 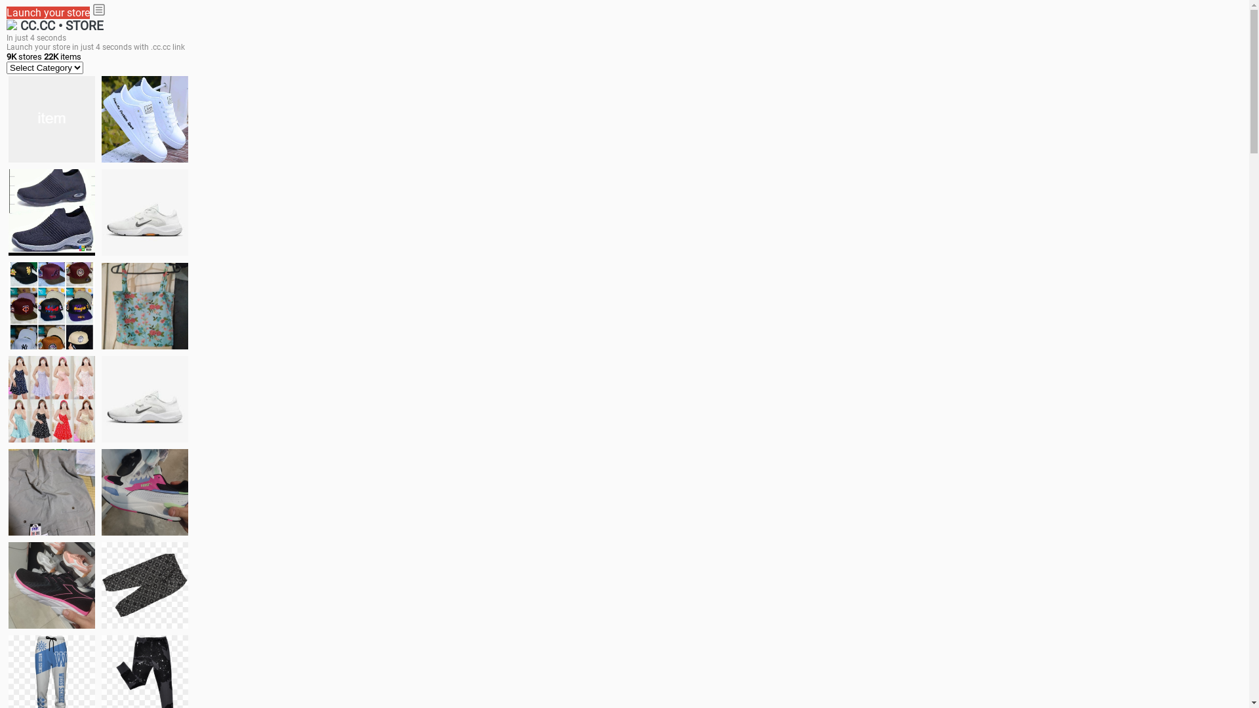 What do you see at coordinates (145, 305) in the screenshot?
I see `Ukay cloth` at bounding box center [145, 305].